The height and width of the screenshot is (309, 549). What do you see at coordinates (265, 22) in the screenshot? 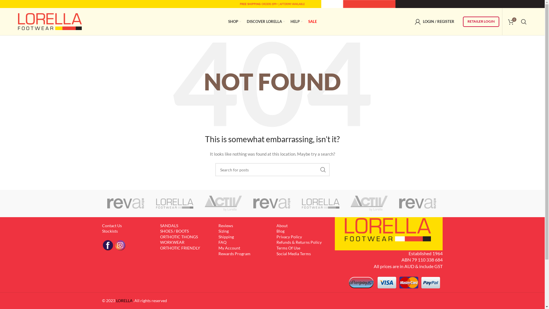
I see `DISCOVER LORELLA` at bounding box center [265, 22].